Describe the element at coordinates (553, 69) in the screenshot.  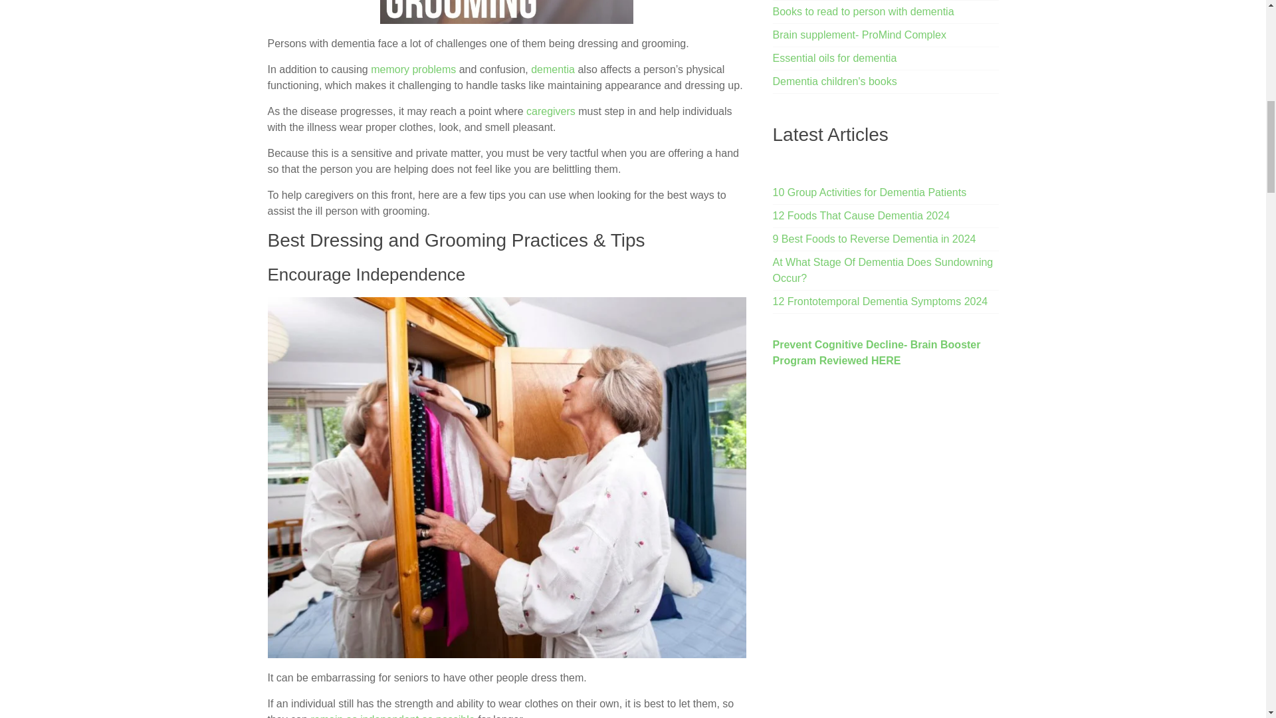
I see `dementia` at that location.